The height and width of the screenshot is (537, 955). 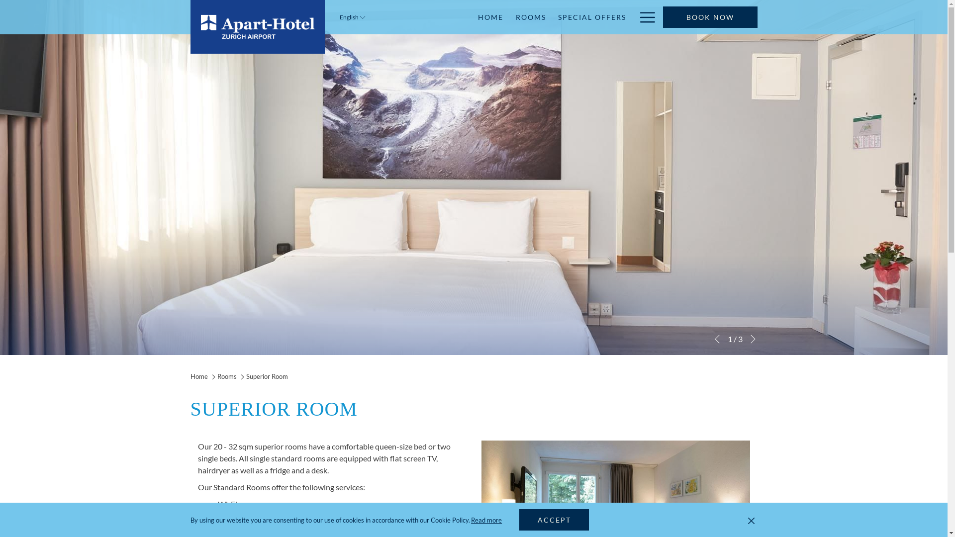 What do you see at coordinates (267, 376) in the screenshot?
I see `Superior Room` at bounding box center [267, 376].